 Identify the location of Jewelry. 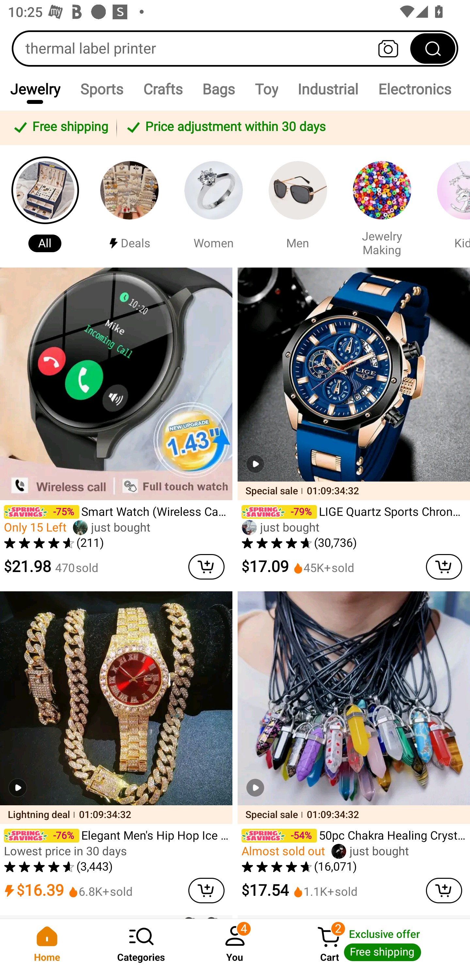
(35, 89).